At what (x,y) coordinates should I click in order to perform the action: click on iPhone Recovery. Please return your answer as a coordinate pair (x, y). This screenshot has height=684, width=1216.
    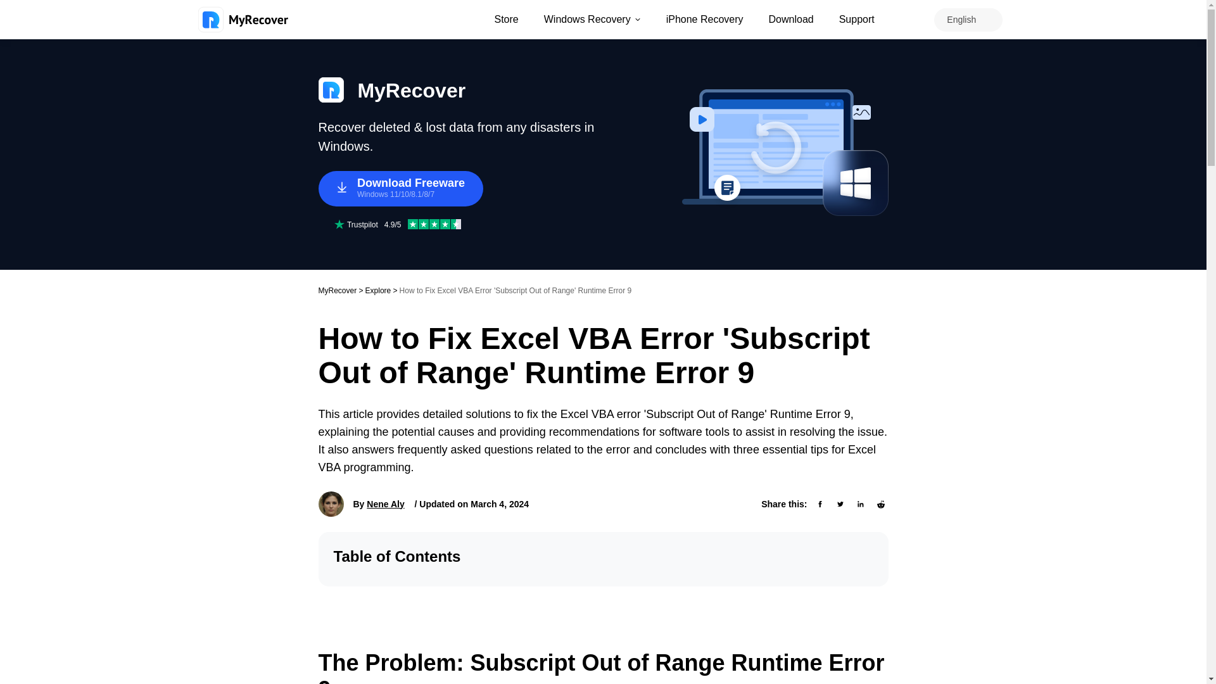
    Looking at the image, I should click on (705, 19).